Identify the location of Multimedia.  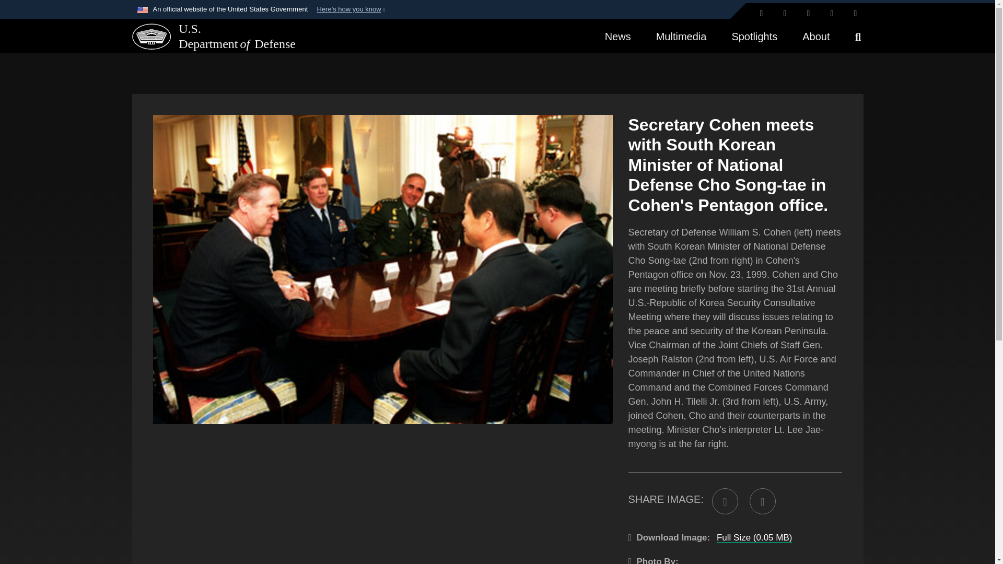
(681, 36).